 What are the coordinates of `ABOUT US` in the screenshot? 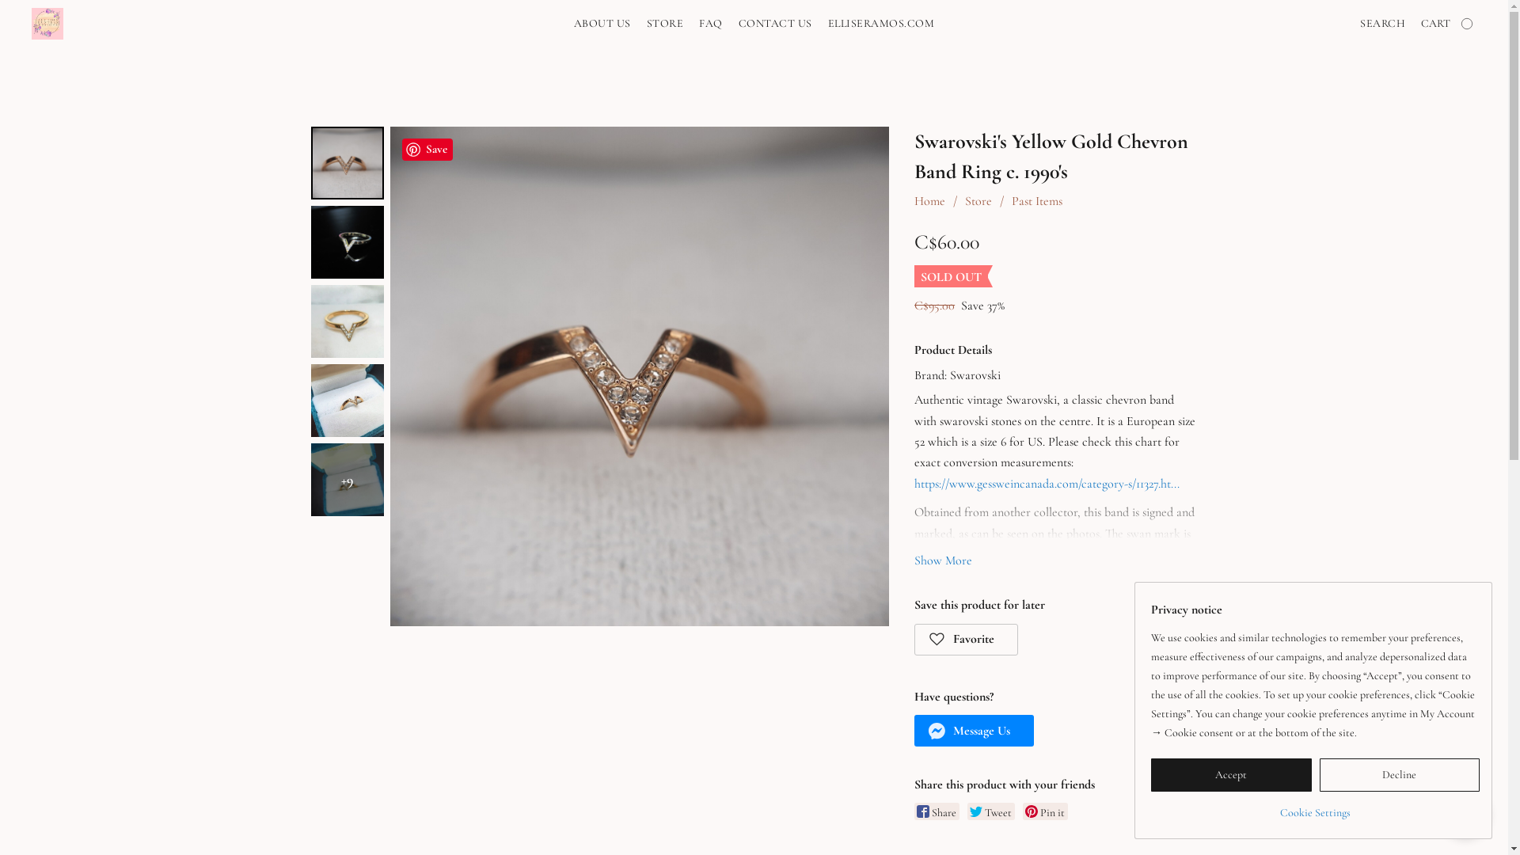 It's located at (606, 24).